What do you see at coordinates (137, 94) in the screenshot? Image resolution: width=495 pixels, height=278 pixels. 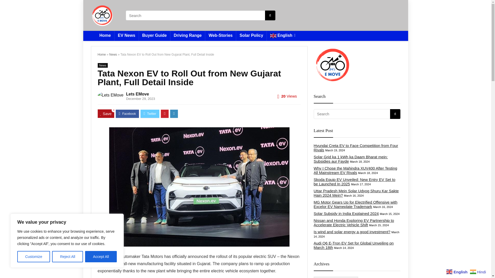 I see `Lets EMove` at bounding box center [137, 94].